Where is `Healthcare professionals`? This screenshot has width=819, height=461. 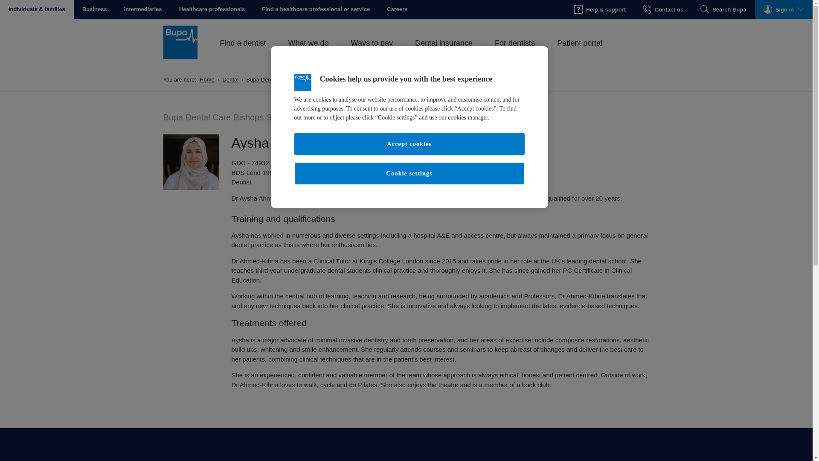 Healthcare professionals is located at coordinates (212, 9).